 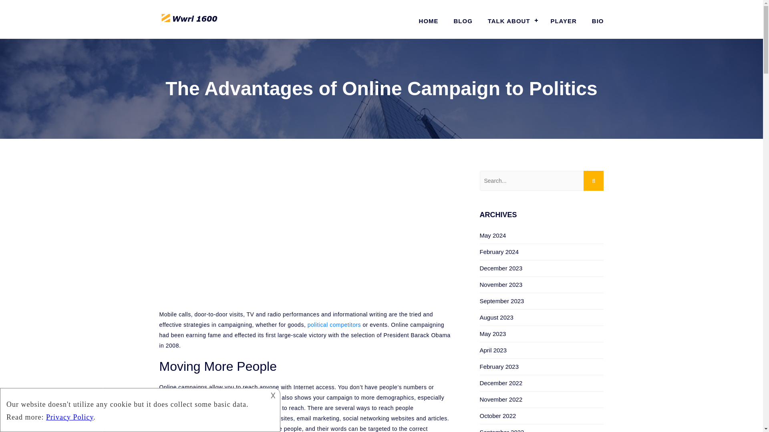 What do you see at coordinates (334, 324) in the screenshot?
I see `political competitors` at bounding box center [334, 324].